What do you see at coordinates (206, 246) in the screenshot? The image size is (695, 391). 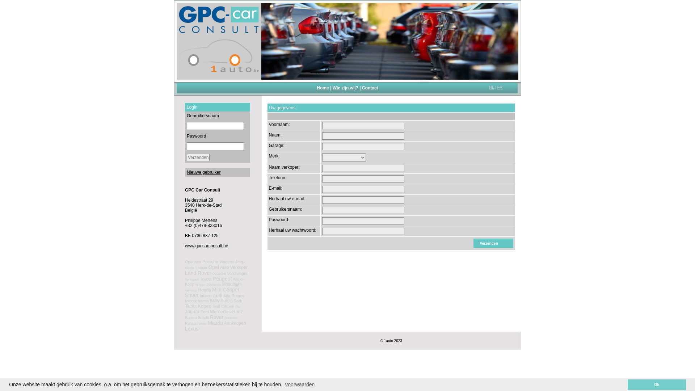 I see `www.gpccarconsult.be` at bounding box center [206, 246].